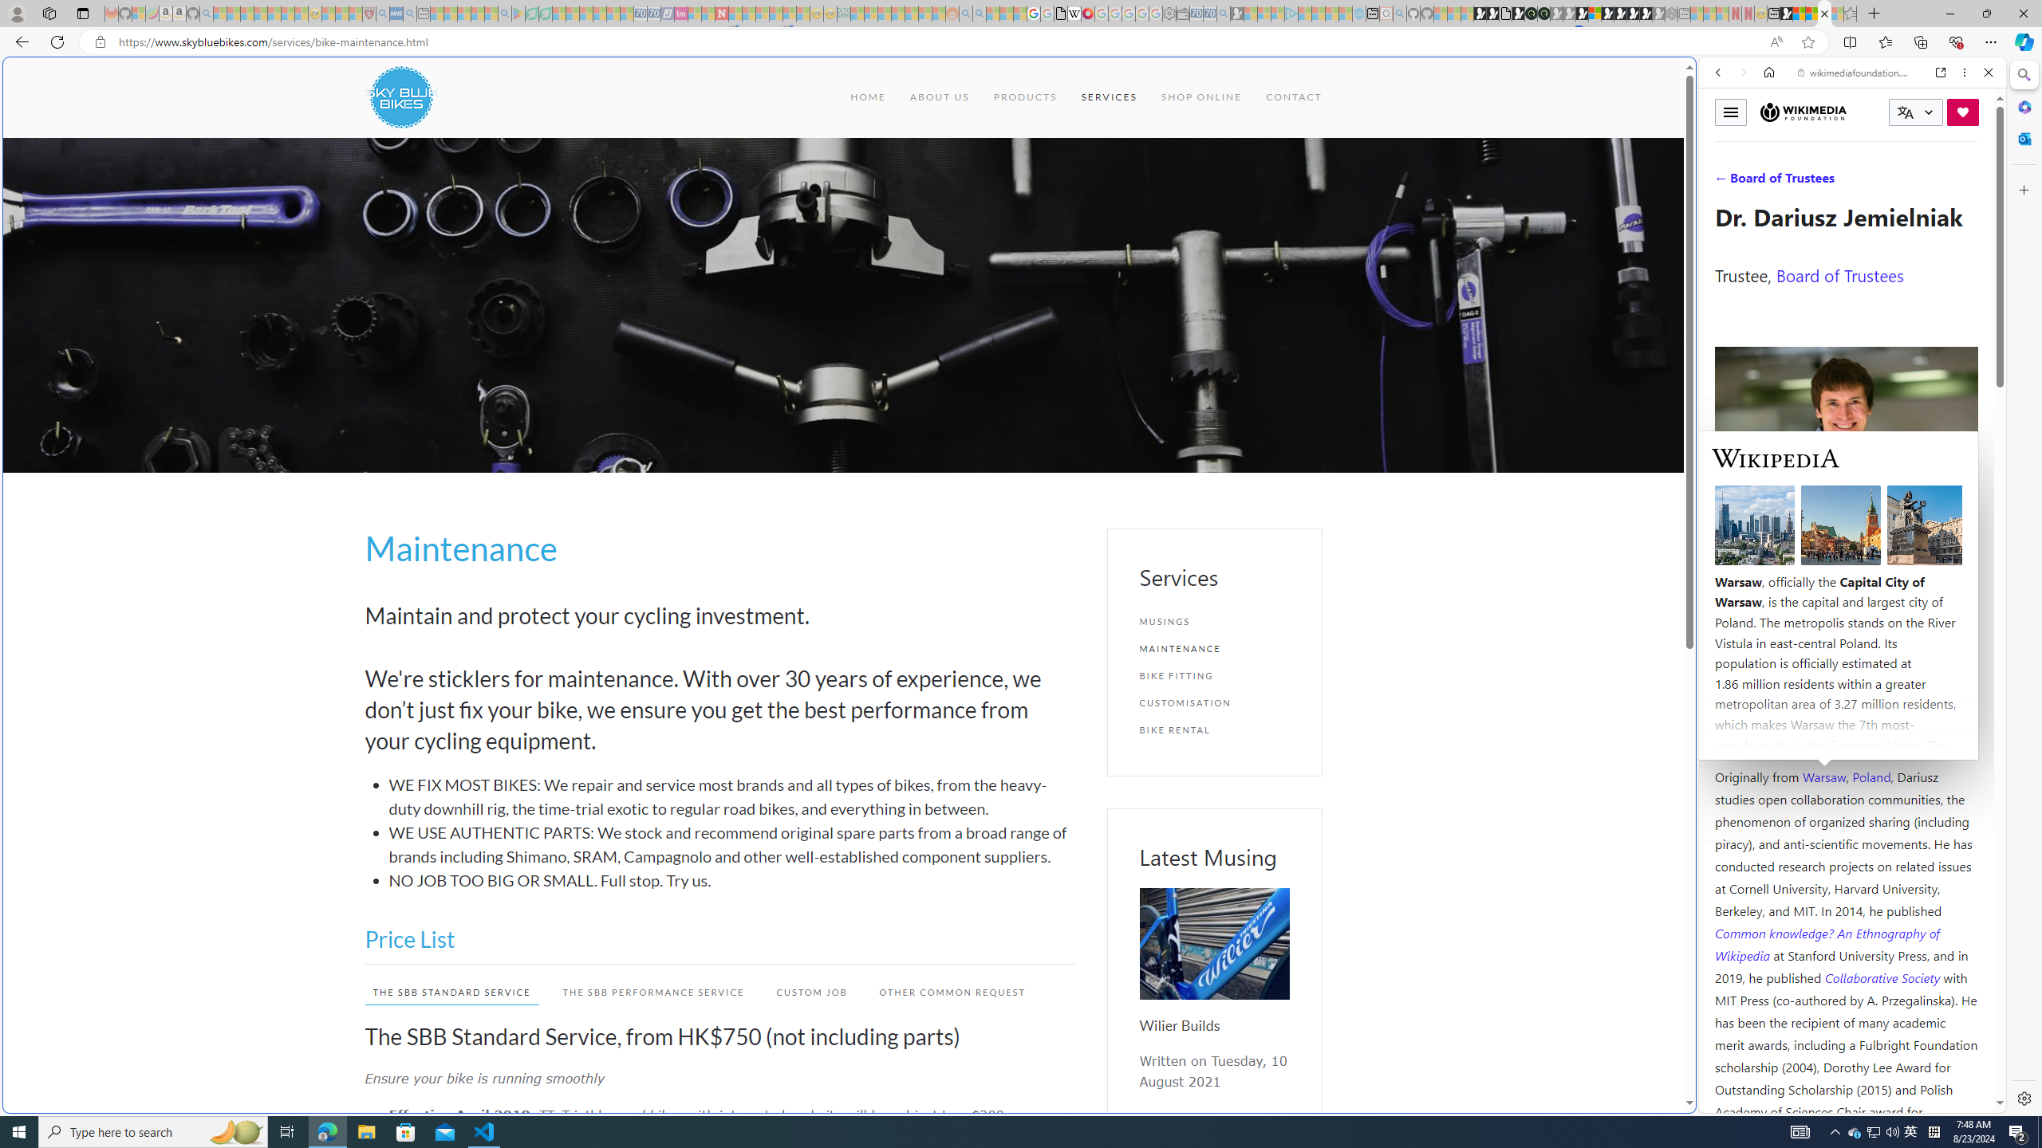  I want to click on Microsoft Start Gaming - Sleeping, so click(1236, 14).